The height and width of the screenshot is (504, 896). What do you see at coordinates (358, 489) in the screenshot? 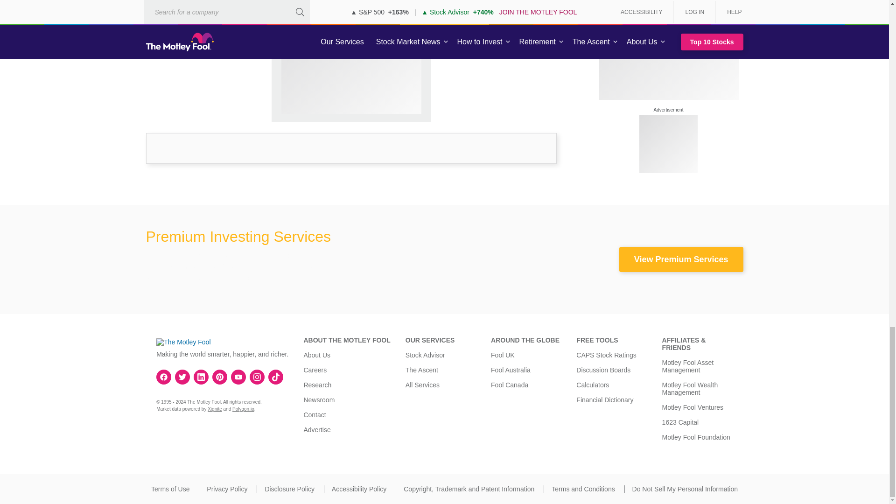
I see `Accessibility Policy` at bounding box center [358, 489].